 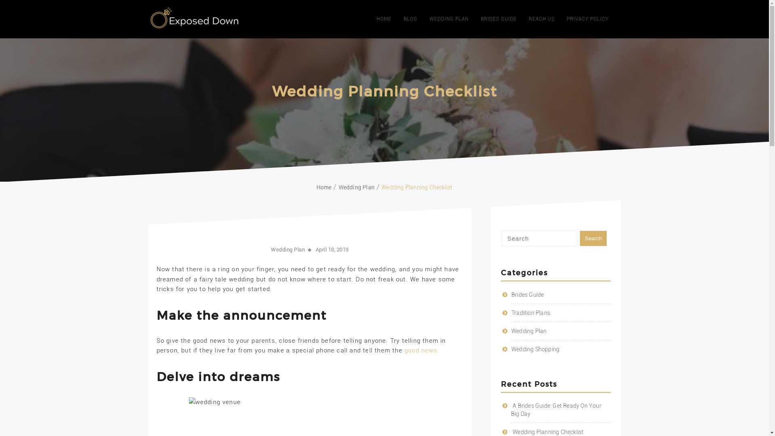 What do you see at coordinates (529, 331) in the screenshot?
I see `Wedding Plan` at bounding box center [529, 331].